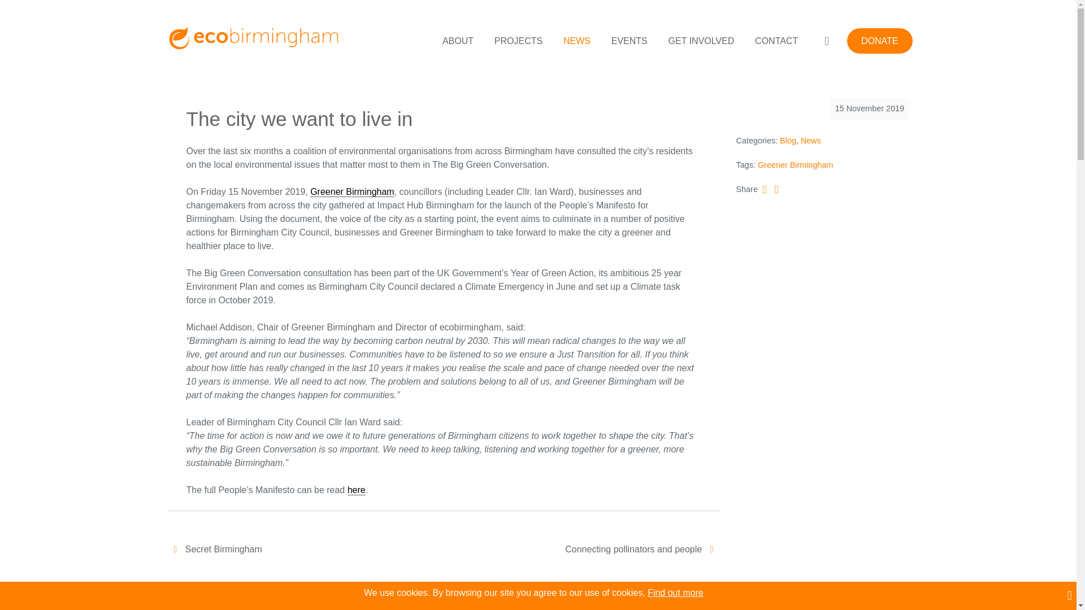  Describe the element at coordinates (356, 490) in the screenshot. I see `here` at that location.